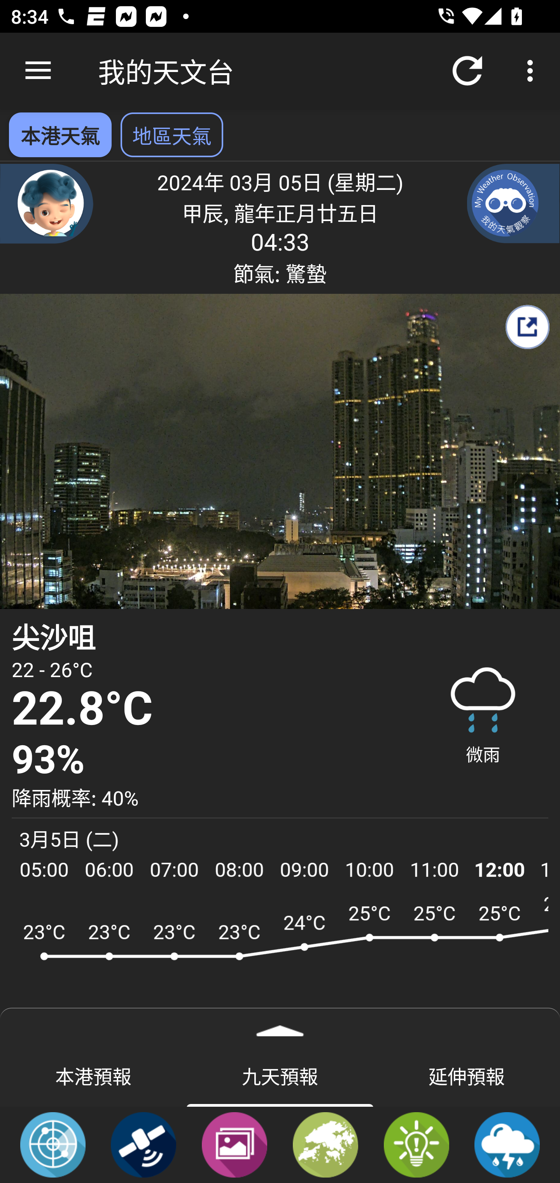 The image size is (560, 1183). What do you see at coordinates (60, 135) in the screenshot?
I see `本港天氣 已選擇 本港天氣` at bounding box center [60, 135].